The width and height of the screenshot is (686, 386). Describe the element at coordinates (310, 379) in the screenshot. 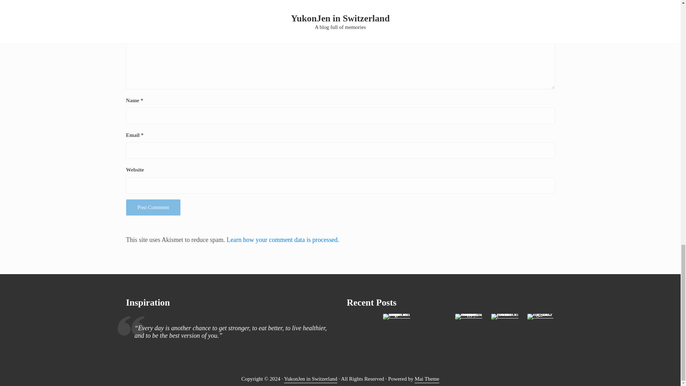

I see `YukonJen in Switzerland` at that location.